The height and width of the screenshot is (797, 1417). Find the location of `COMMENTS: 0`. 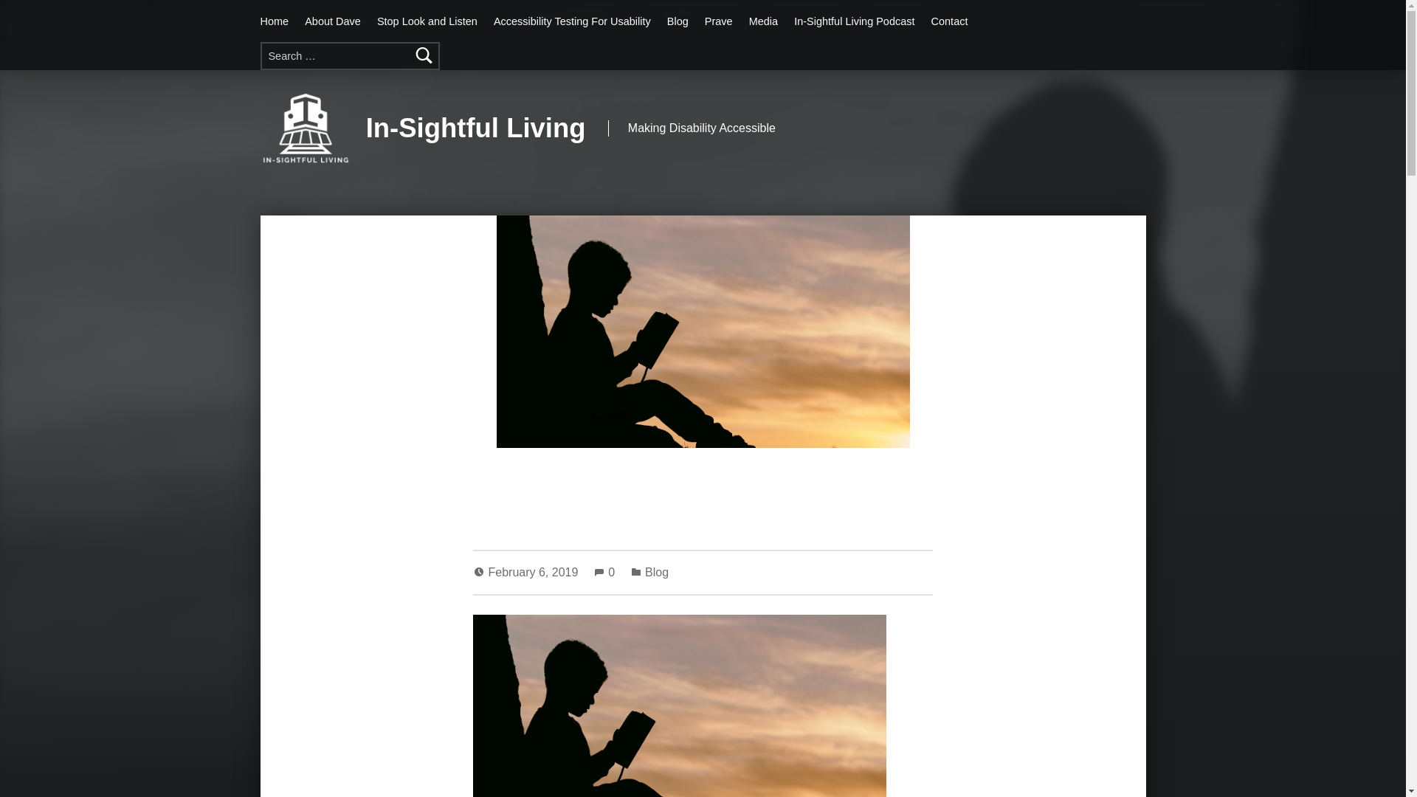

COMMENTS: 0 is located at coordinates (605, 572).